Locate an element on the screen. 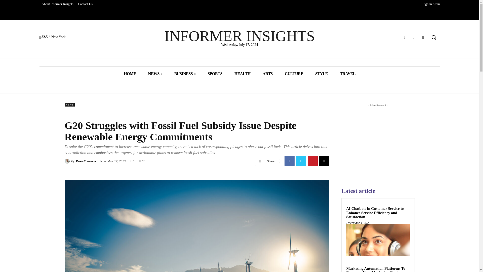 This screenshot has width=483, height=272. Contact Us is located at coordinates (85, 4).